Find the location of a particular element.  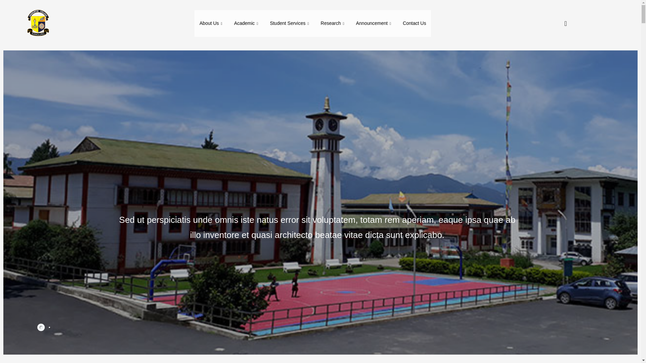

Announcement is located at coordinates (374, 24).